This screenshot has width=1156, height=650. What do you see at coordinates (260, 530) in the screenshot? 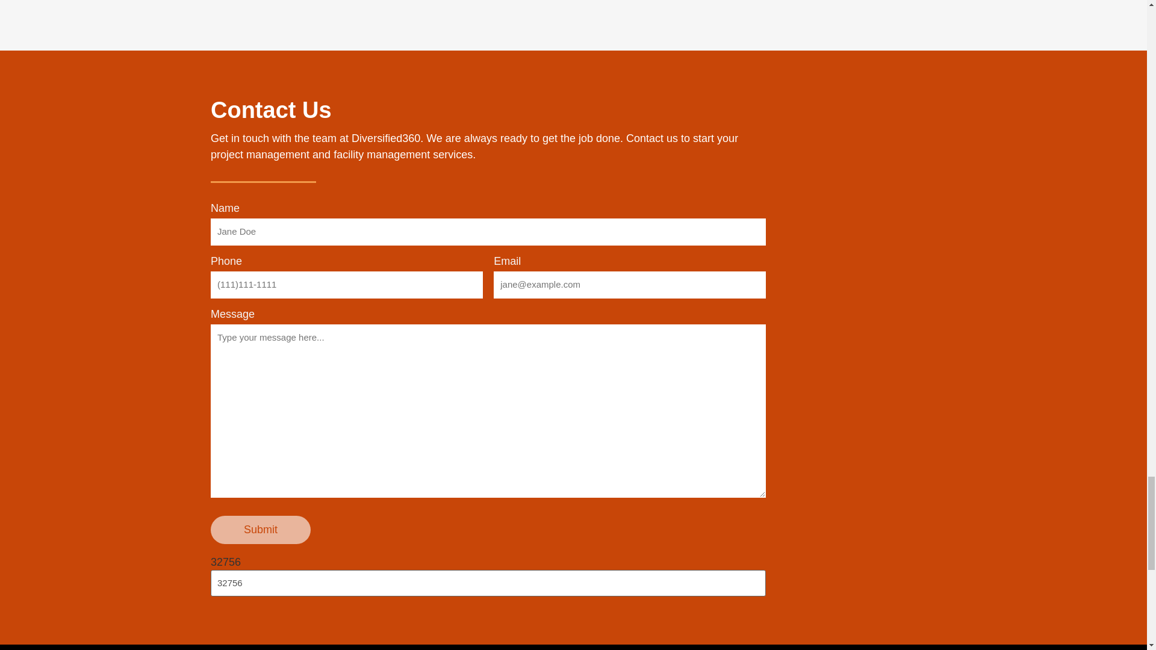
I see `Submit` at bounding box center [260, 530].